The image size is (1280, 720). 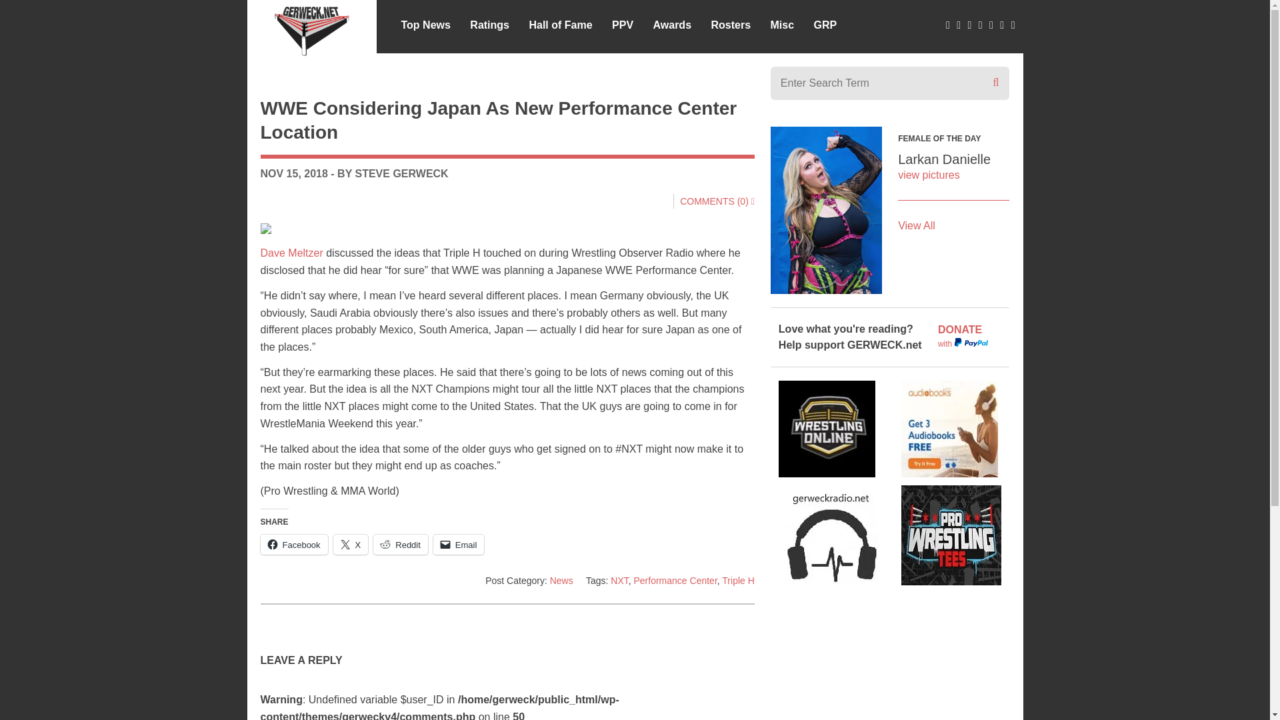 What do you see at coordinates (560, 24) in the screenshot?
I see `Hall of Fame` at bounding box center [560, 24].